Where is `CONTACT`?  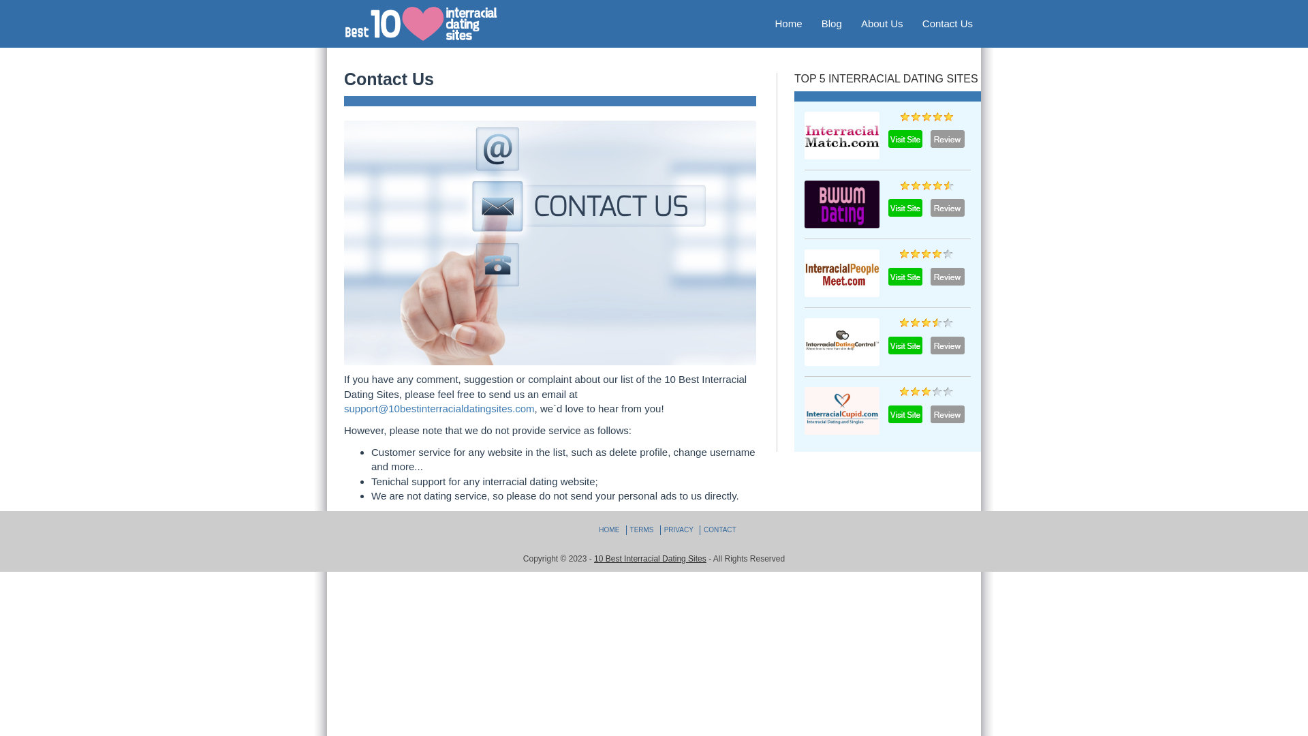
CONTACT is located at coordinates (720, 530).